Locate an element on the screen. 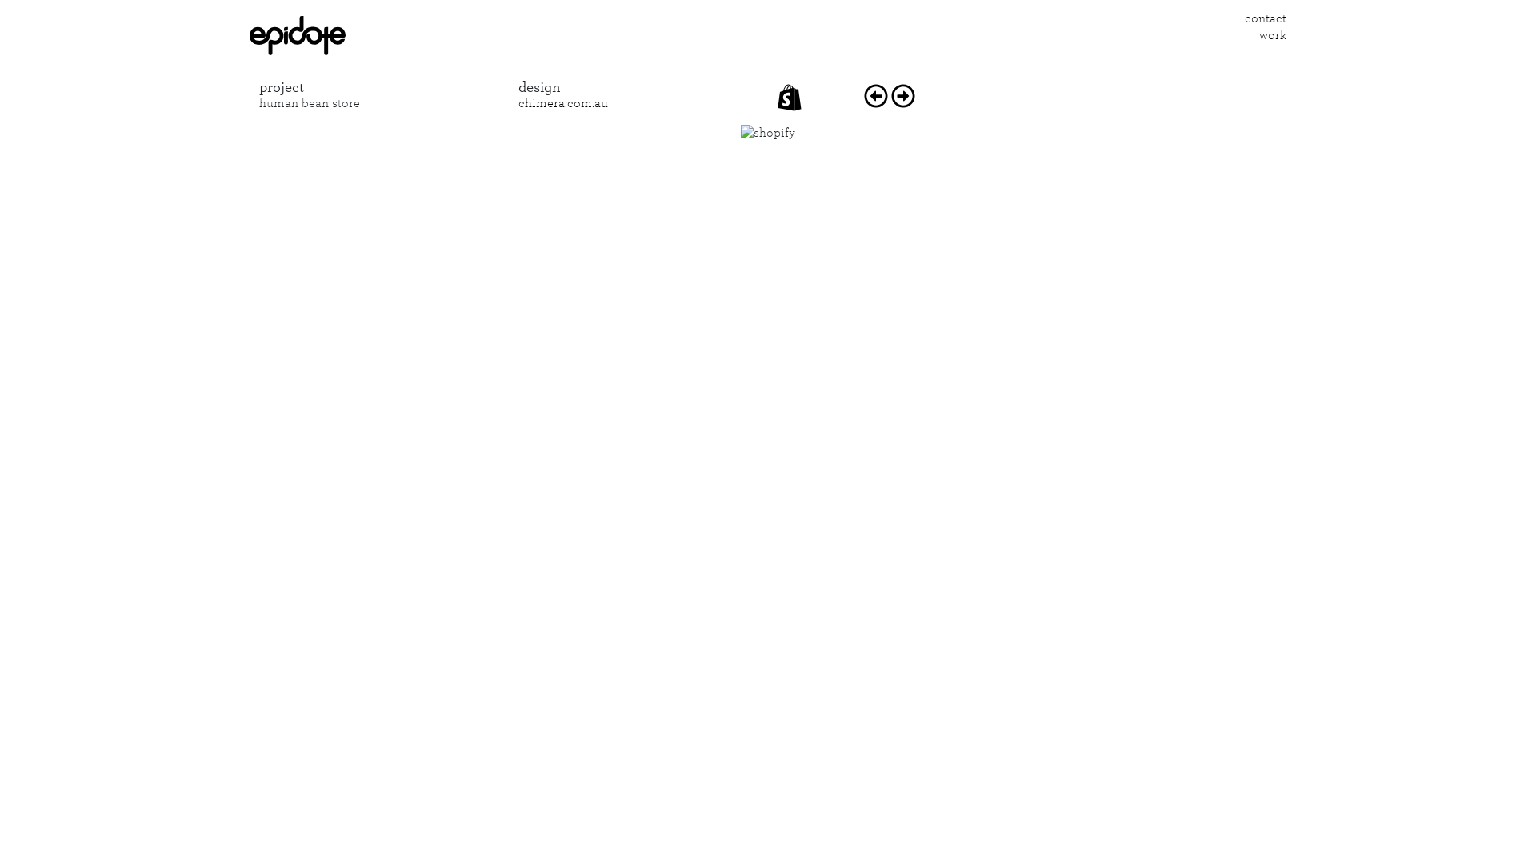 Image resolution: width=1536 pixels, height=864 pixels. shopify is located at coordinates (790, 98).